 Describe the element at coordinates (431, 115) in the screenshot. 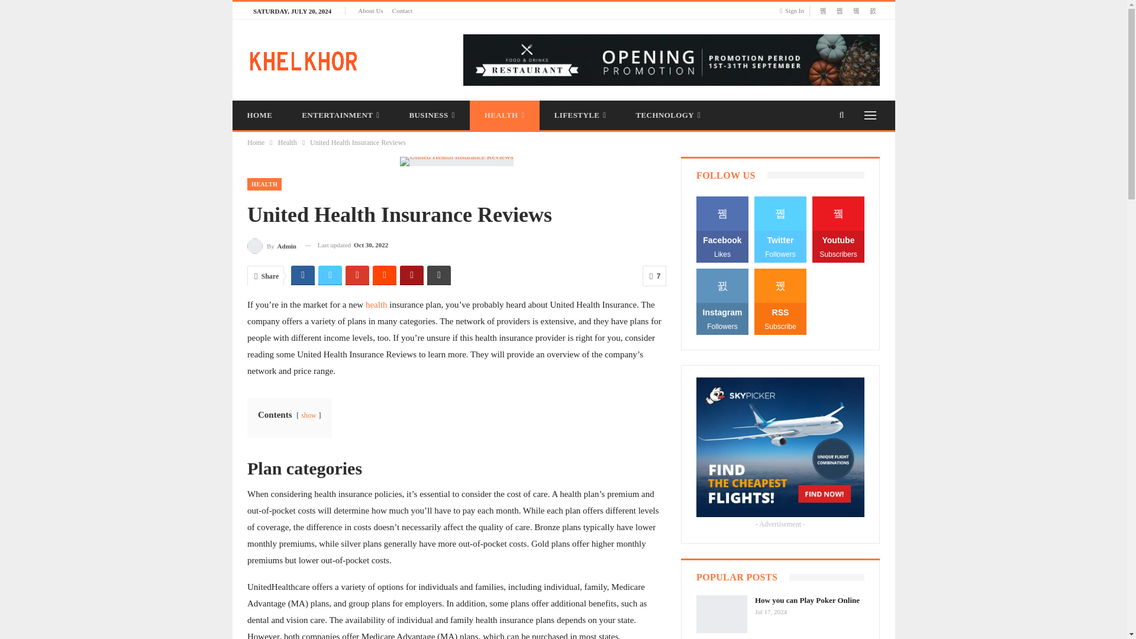

I see `BUSINESS` at that location.